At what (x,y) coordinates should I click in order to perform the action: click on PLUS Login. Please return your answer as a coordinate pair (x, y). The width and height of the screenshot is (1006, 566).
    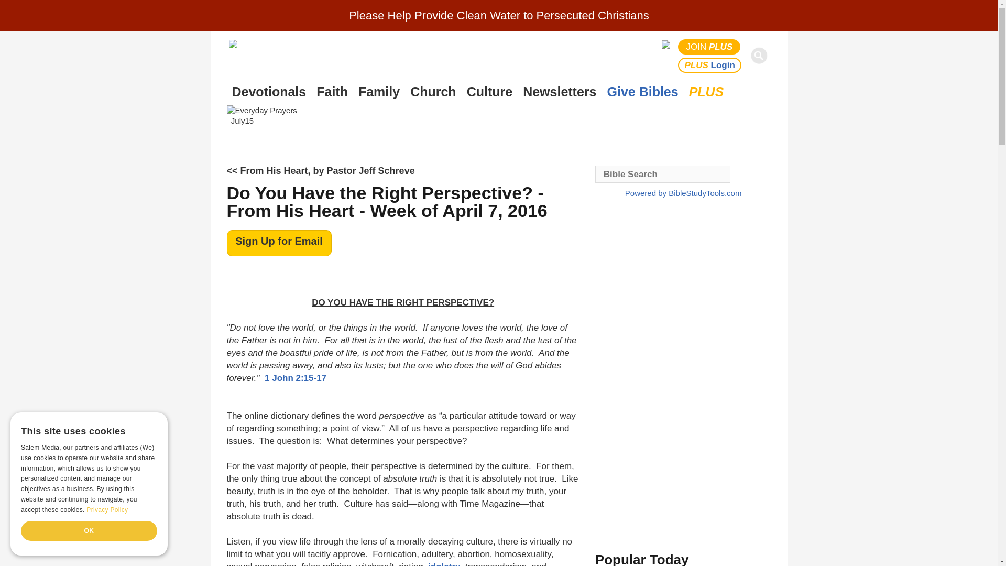
    Looking at the image, I should click on (709, 65).